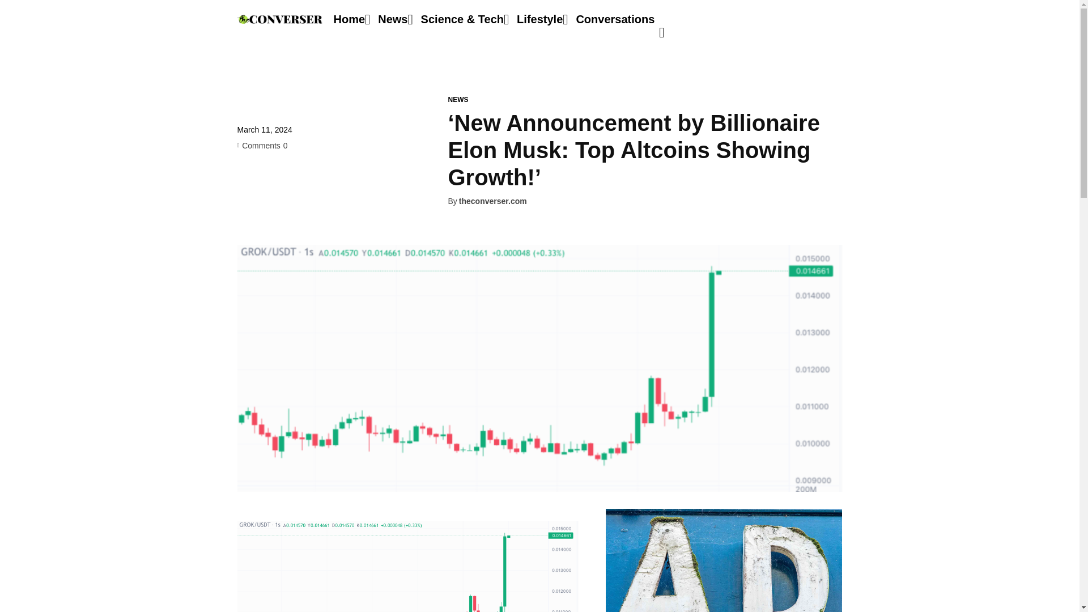 The height and width of the screenshot is (612, 1088). What do you see at coordinates (392, 19) in the screenshot?
I see `News` at bounding box center [392, 19].